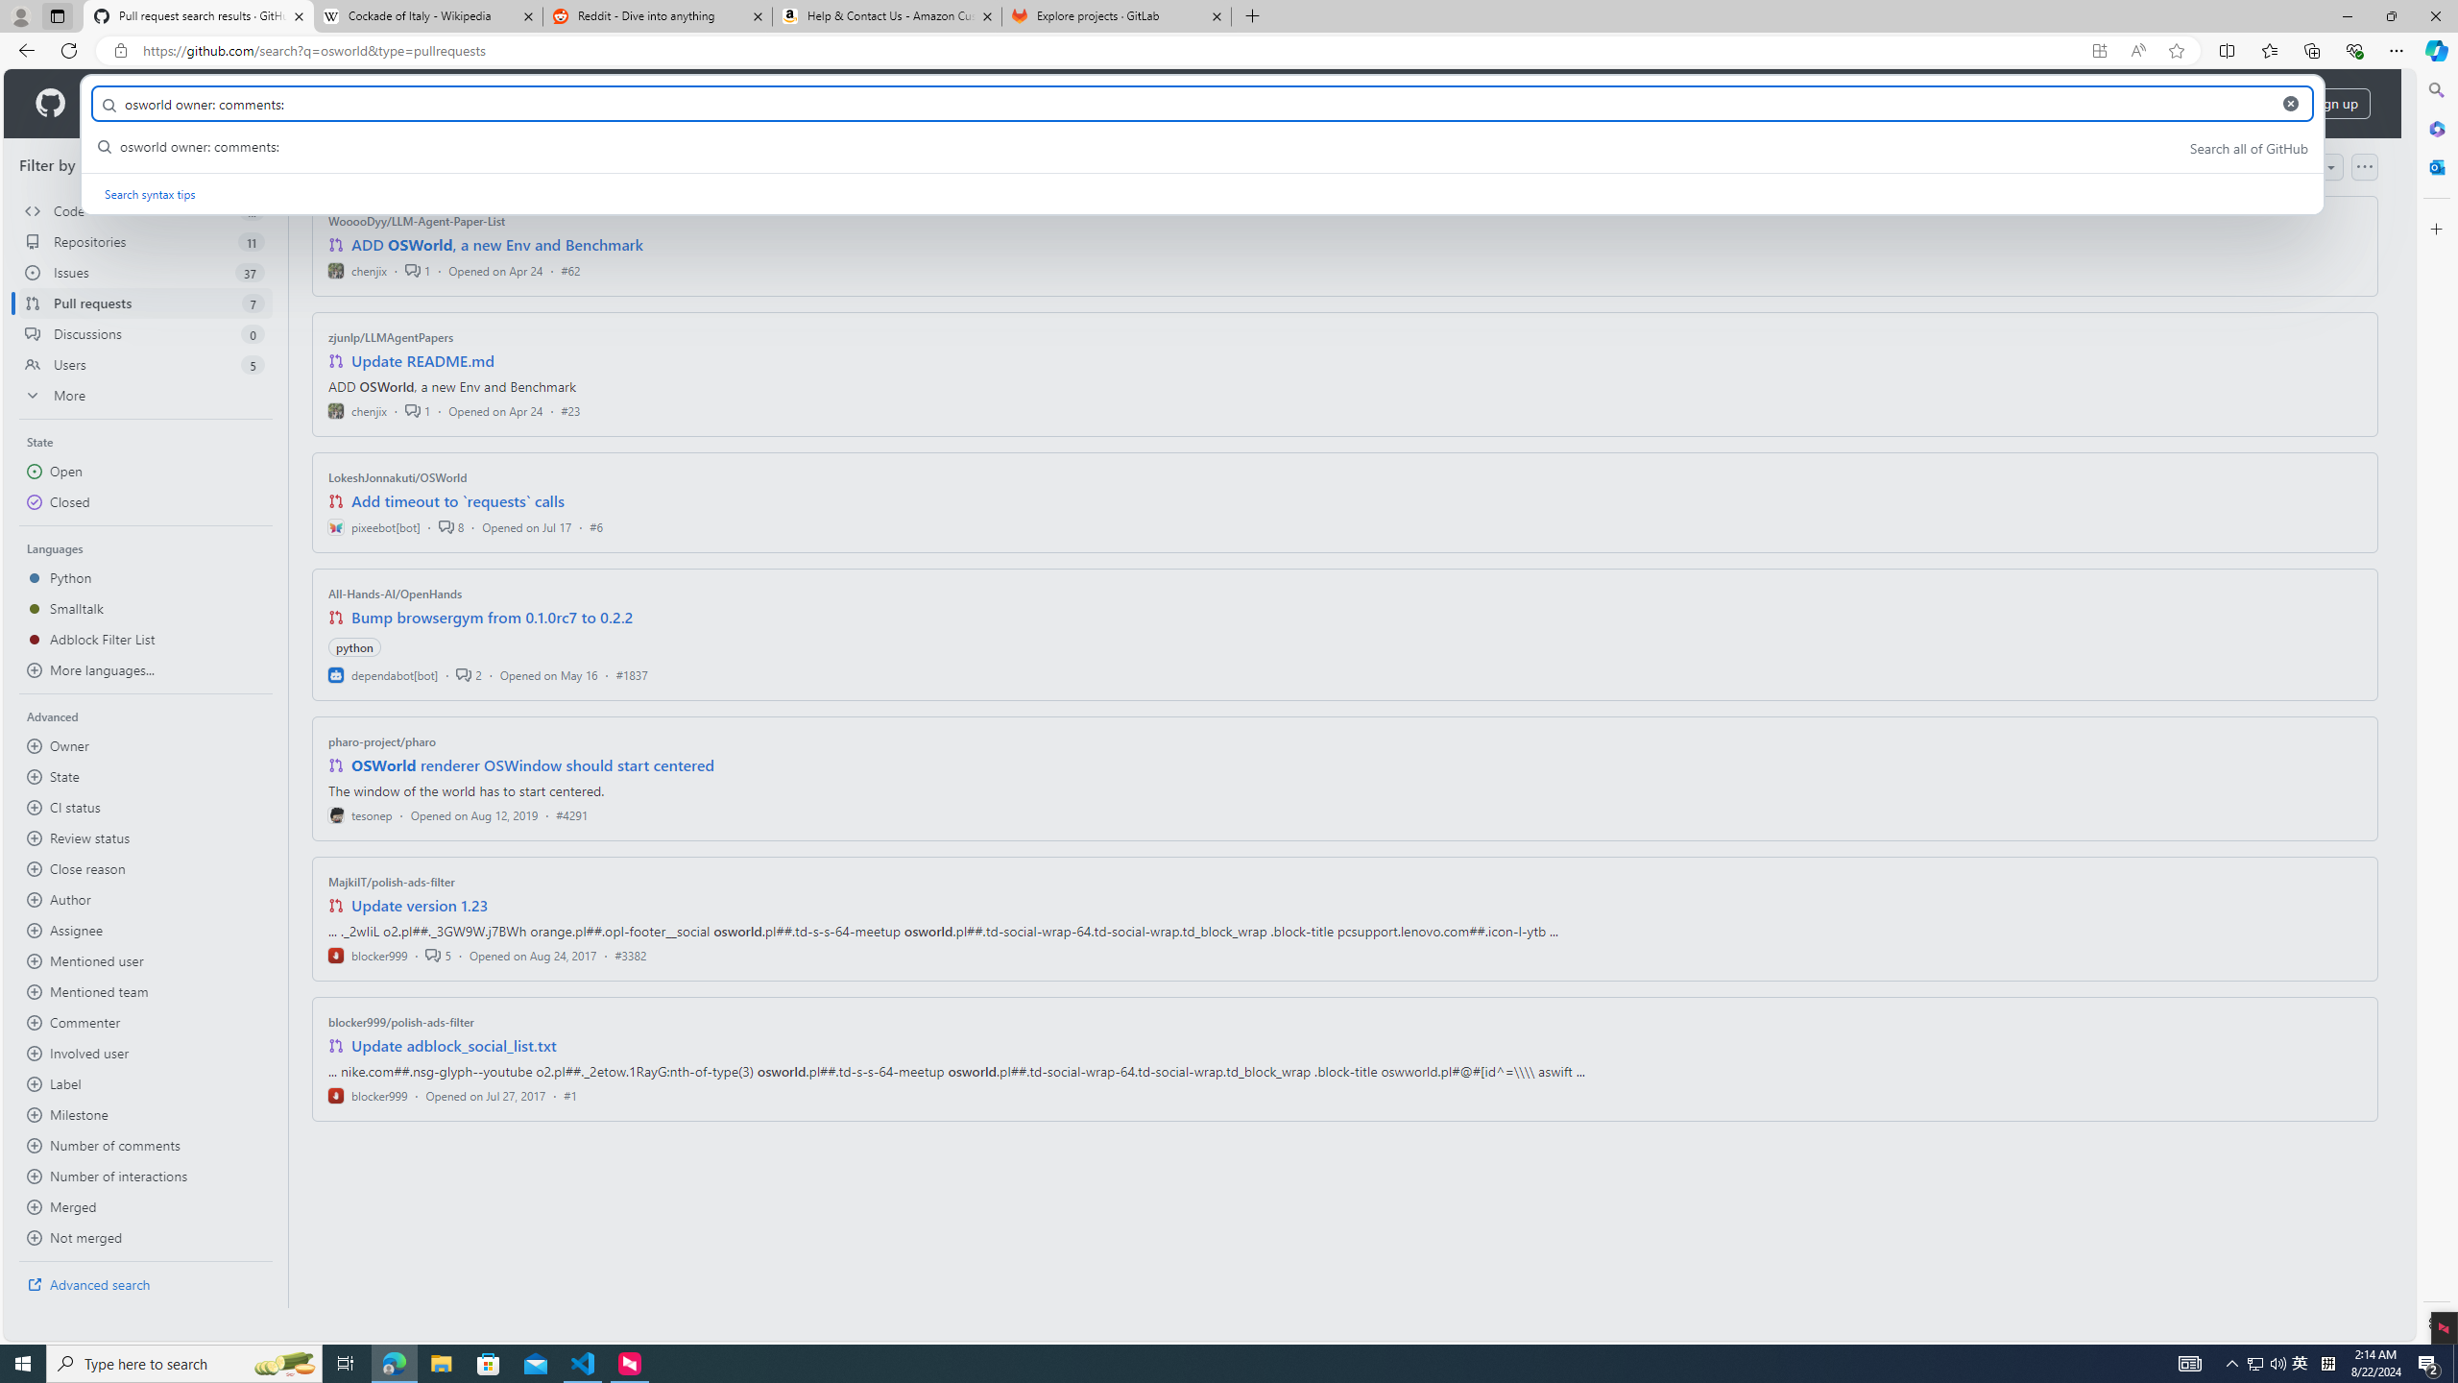 The width and height of the screenshot is (2458, 1383). I want to click on Enterprise, so click(540, 104).